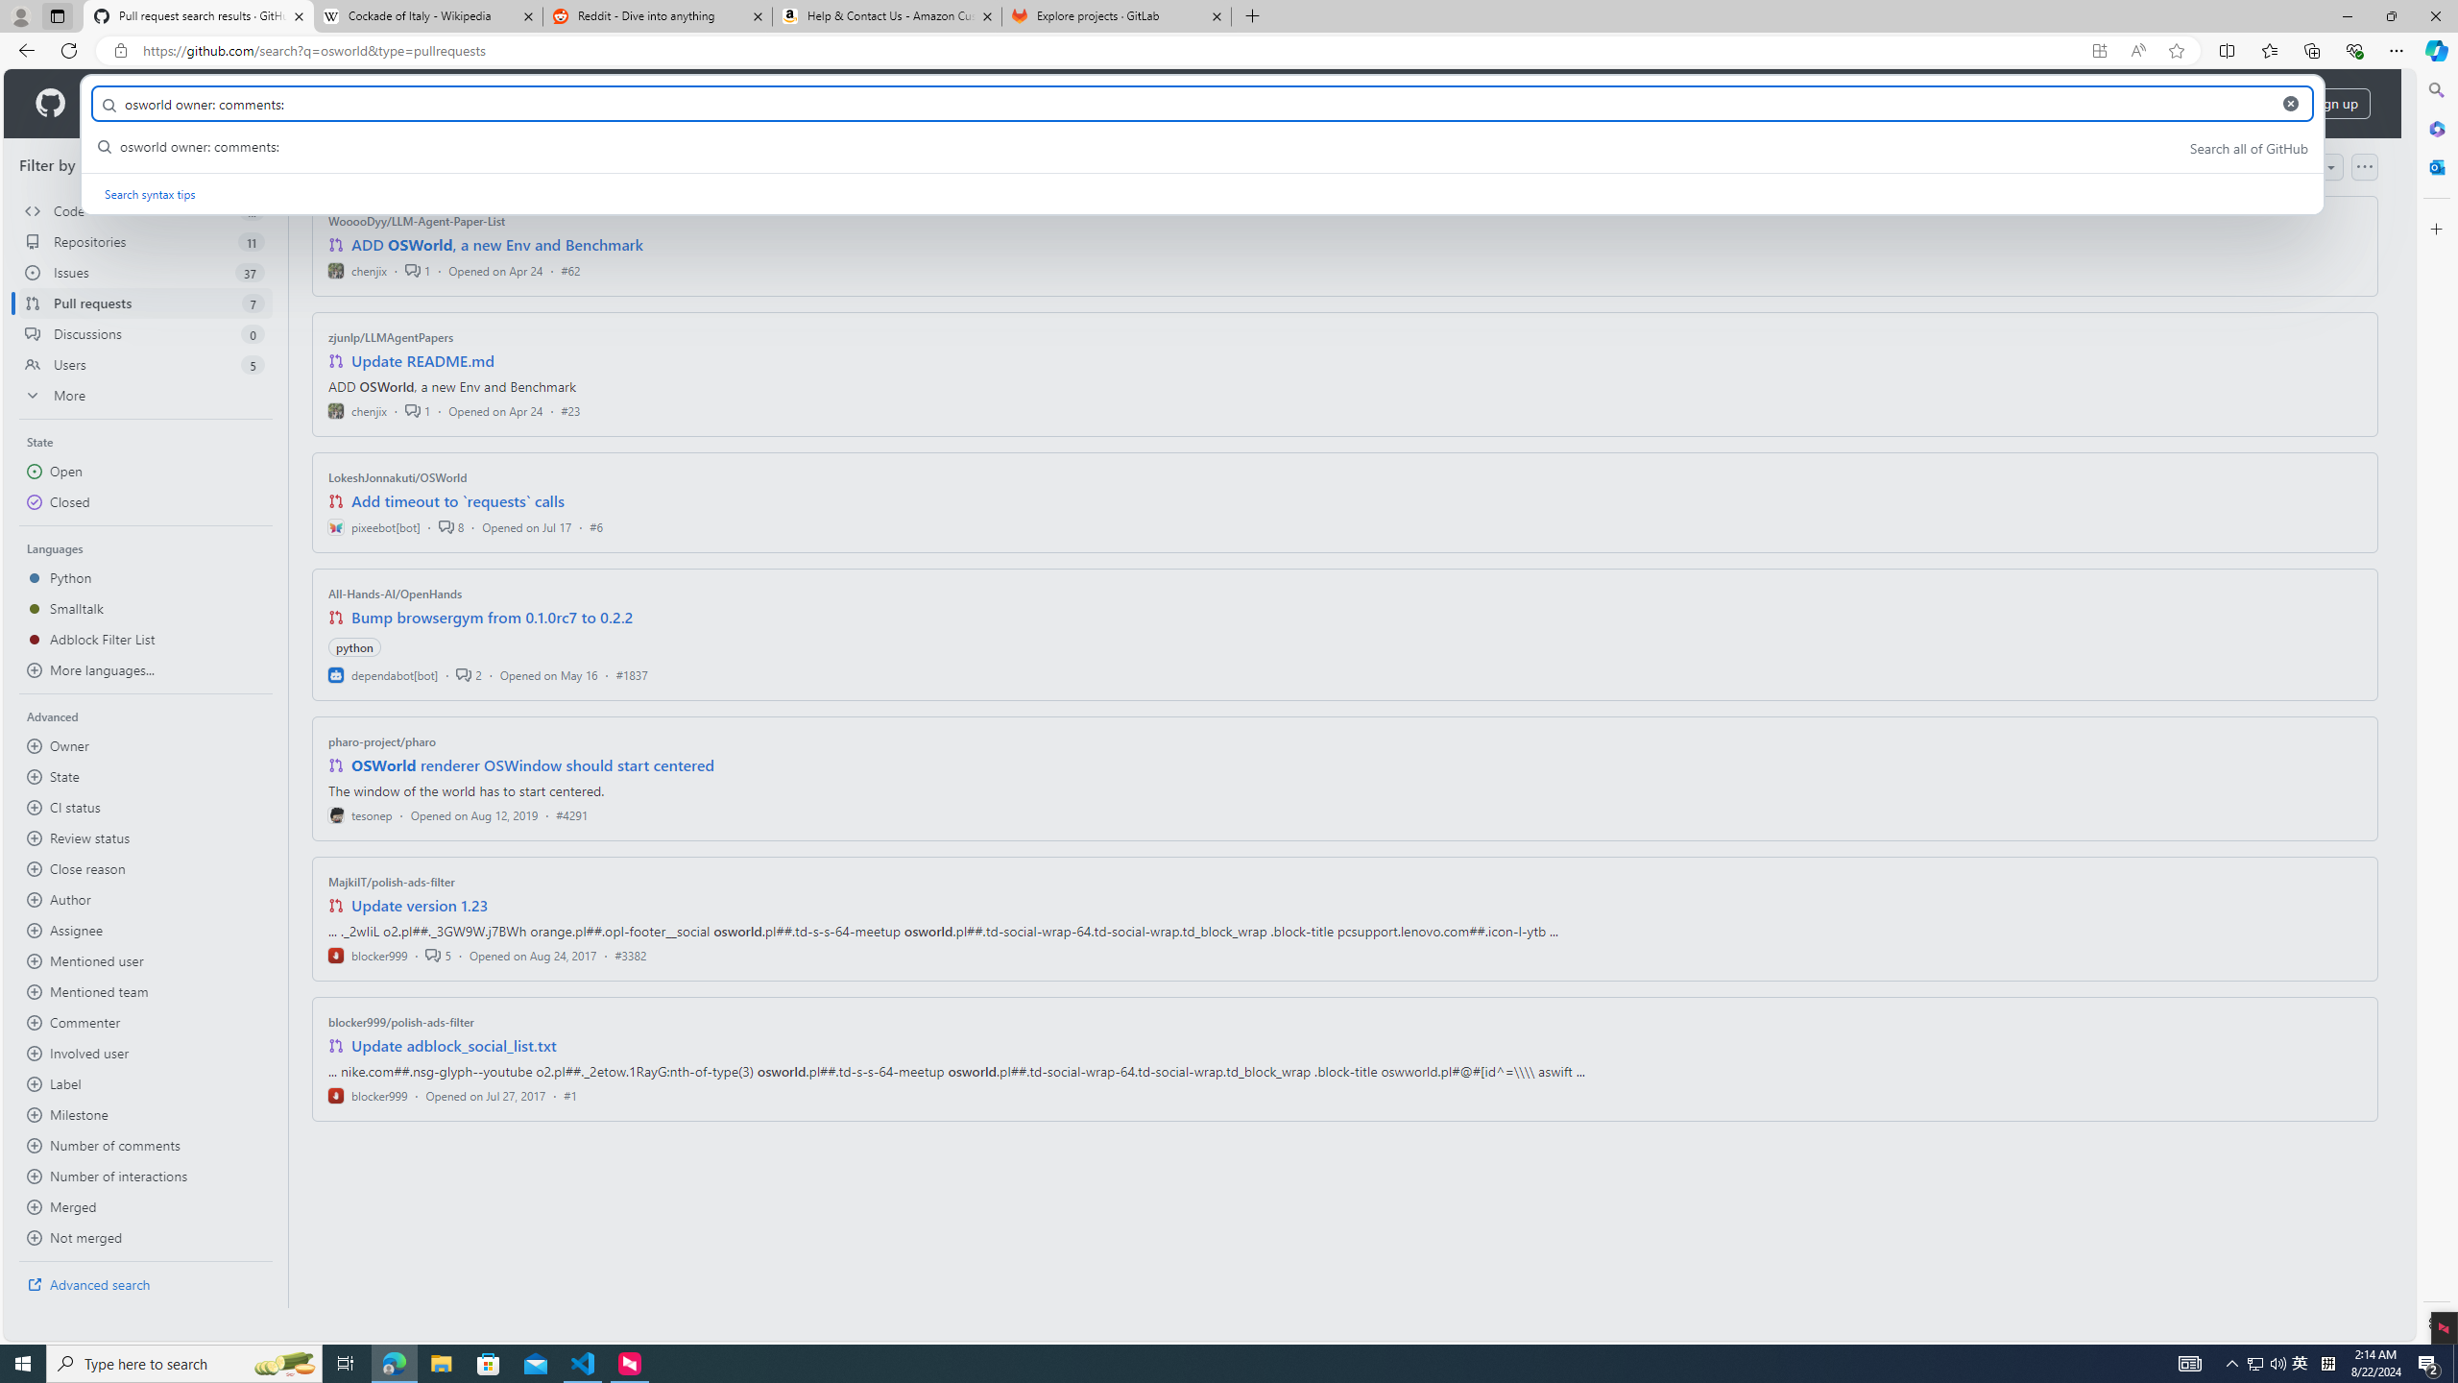 The width and height of the screenshot is (2458, 1383). I want to click on Enterprise, so click(540, 104).